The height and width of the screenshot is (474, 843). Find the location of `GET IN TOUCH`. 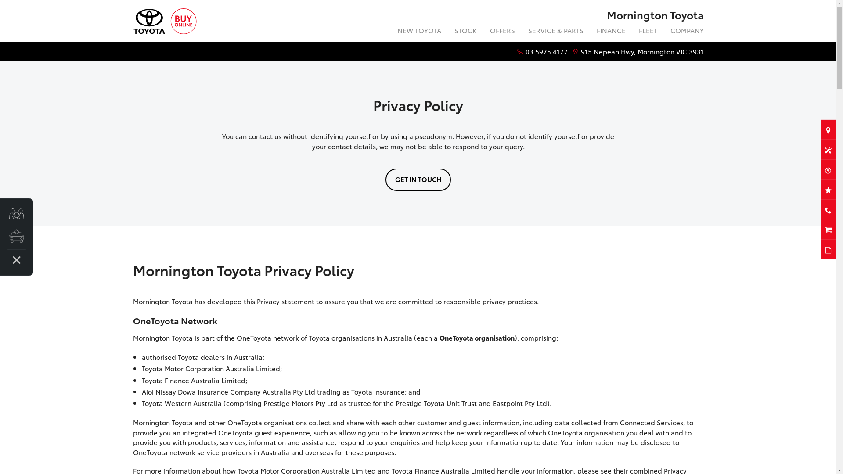

GET IN TOUCH is located at coordinates (418, 180).